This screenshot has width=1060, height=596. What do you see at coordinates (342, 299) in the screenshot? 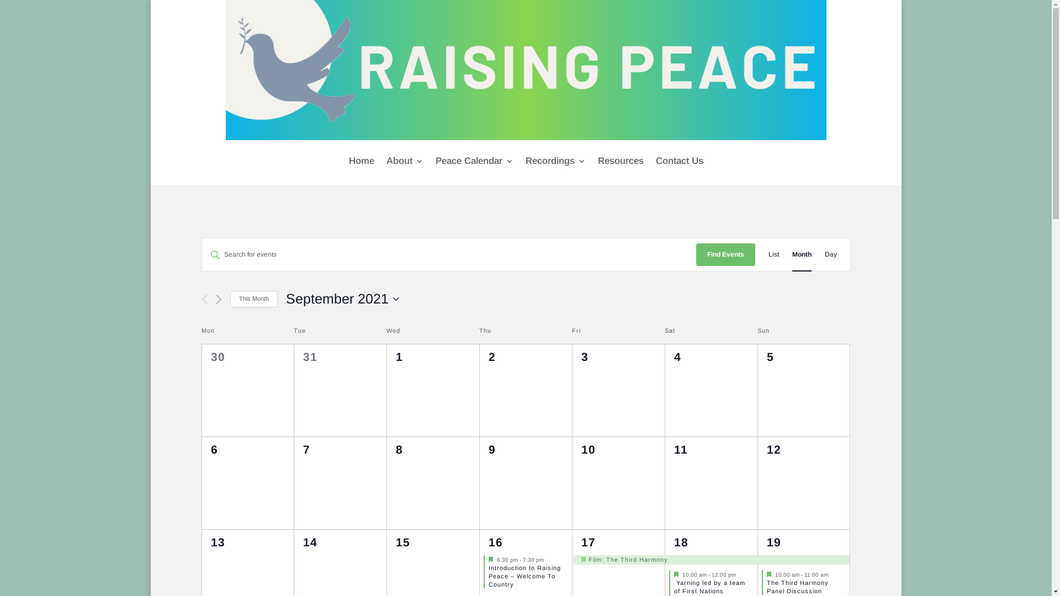
I see `September 2021` at bounding box center [342, 299].